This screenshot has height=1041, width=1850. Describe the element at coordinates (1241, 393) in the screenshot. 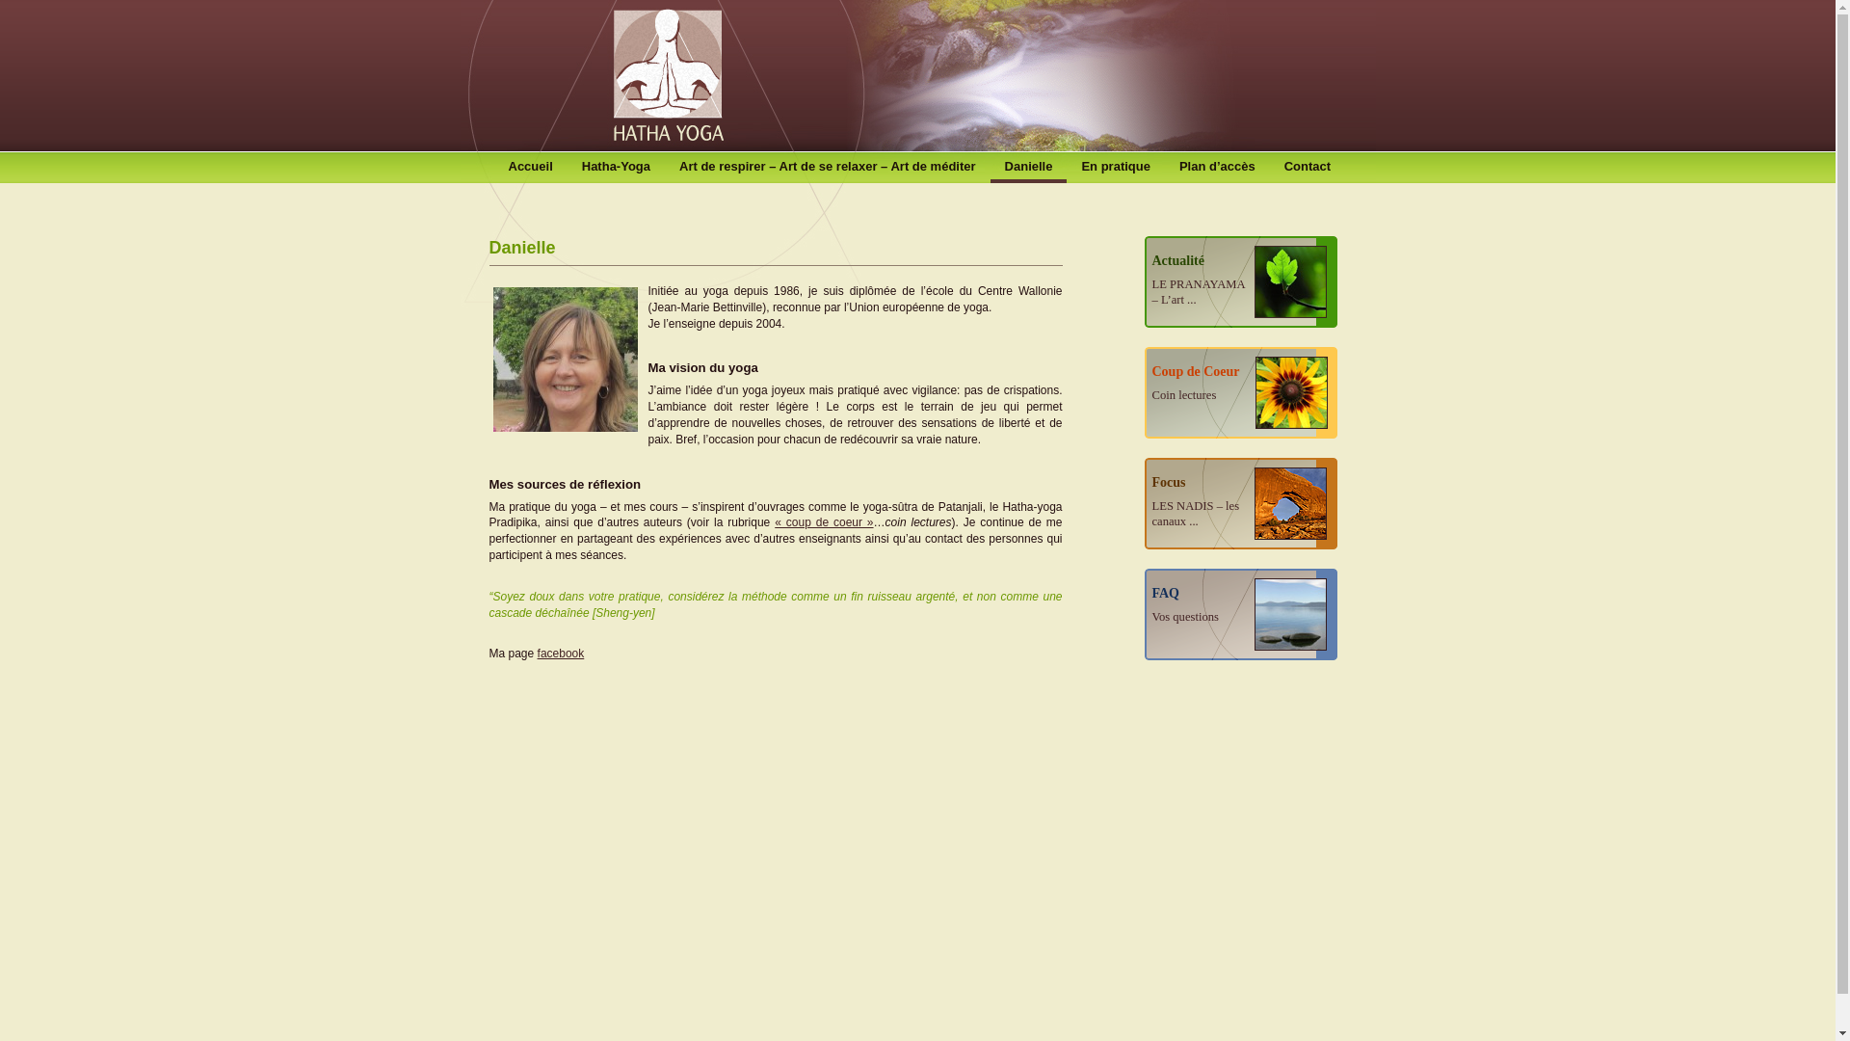

I see `Coup de Coeur
Coin lectures` at that location.